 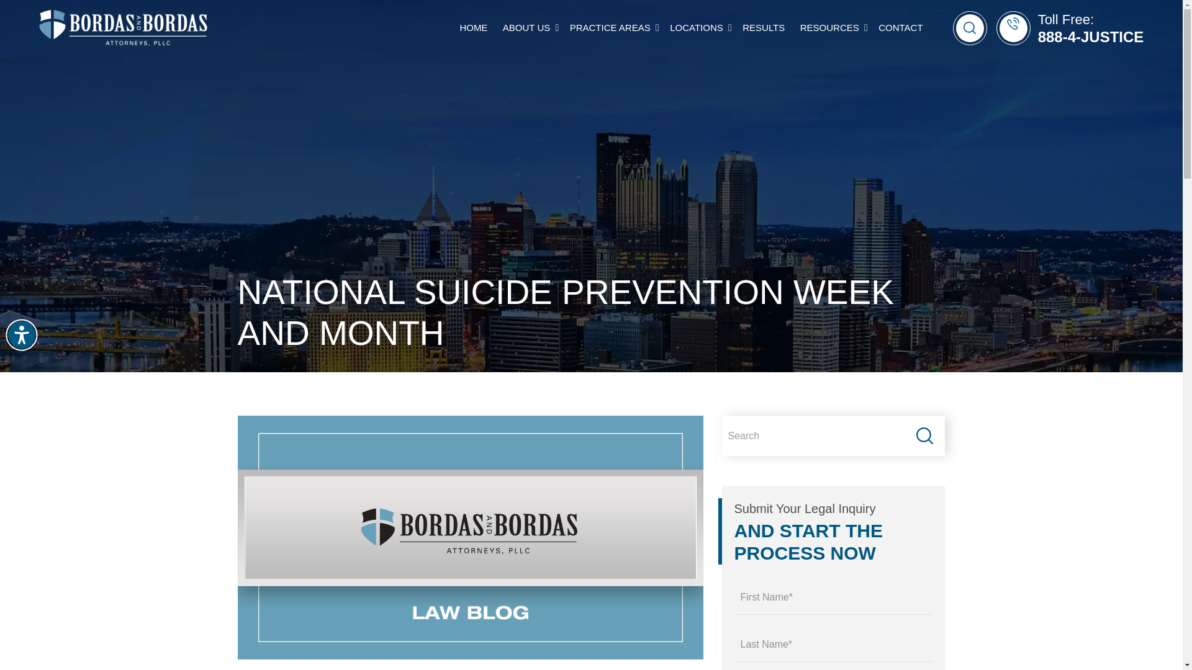 What do you see at coordinates (829, 28) in the screenshot?
I see `RESOURCES` at bounding box center [829, 28].